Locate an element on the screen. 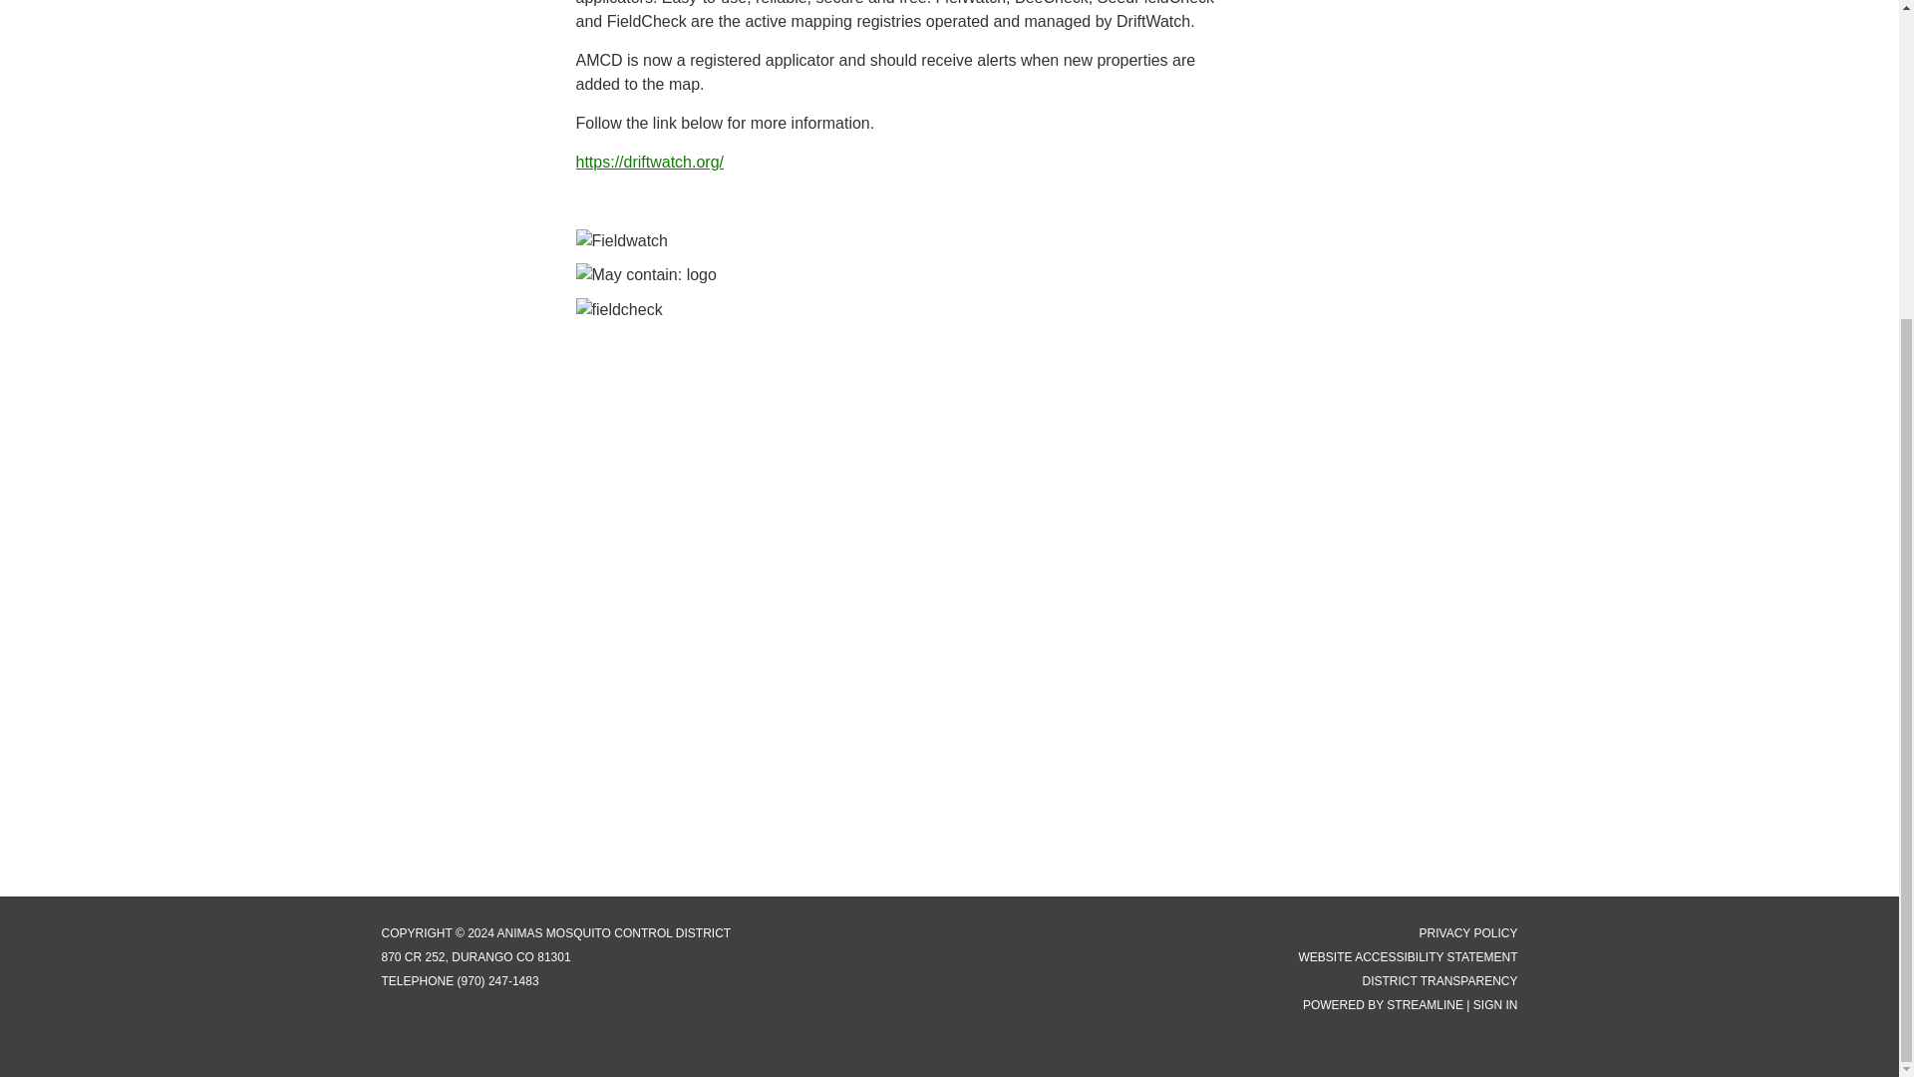  DISTRICT TRANSPARENCY is located at coordinates (1439, 981).